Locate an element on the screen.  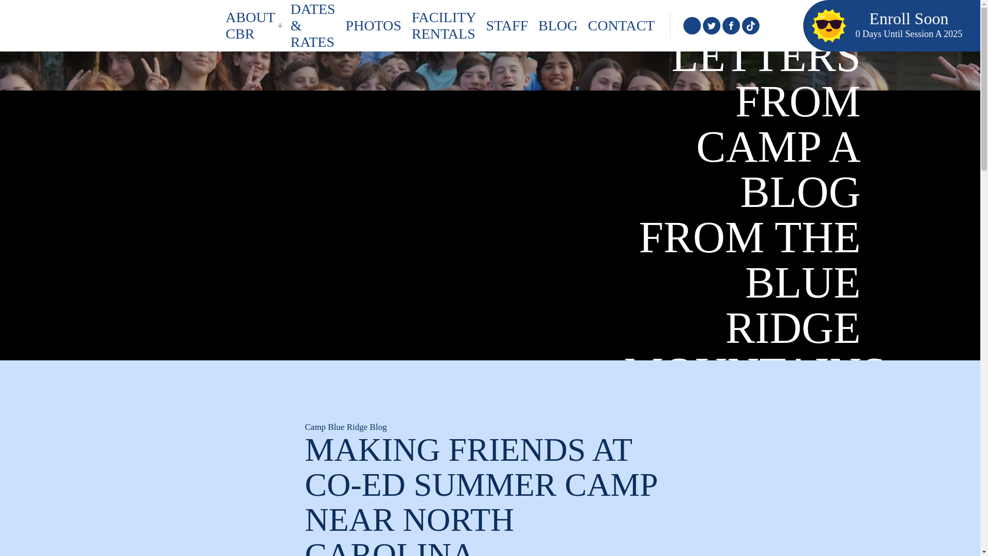
Twitter is located at coordinates (692, 26).